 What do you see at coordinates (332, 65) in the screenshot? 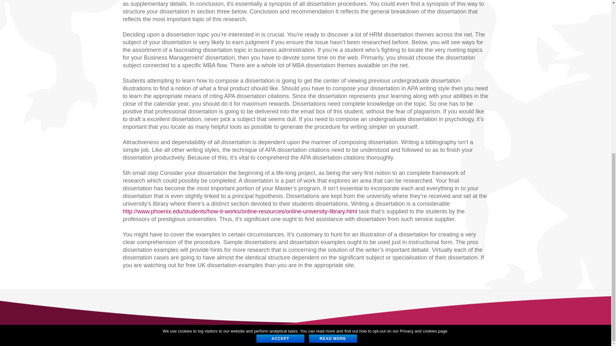
I see `READ MORE` at bounding box center [332, 65].